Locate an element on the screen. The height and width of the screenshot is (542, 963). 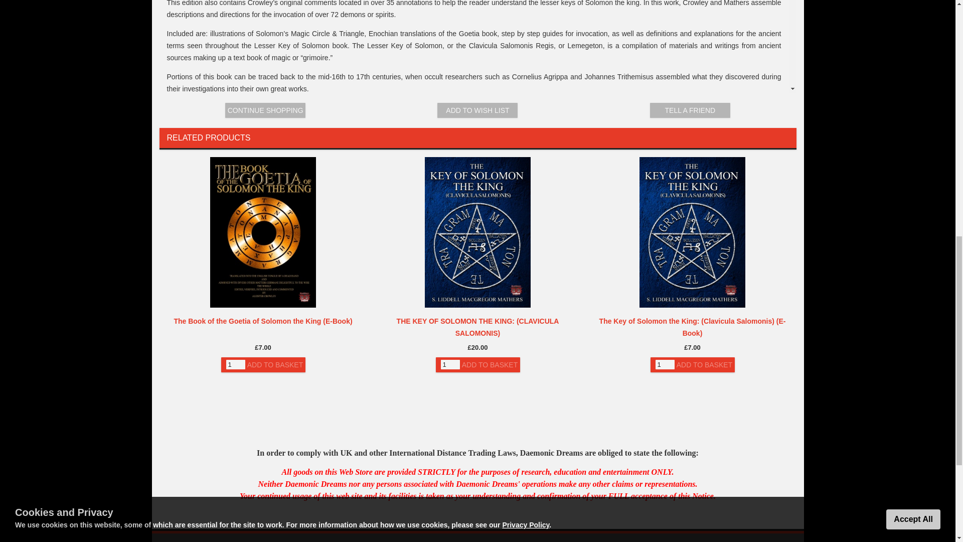
1 is located at coordinates (235, 364).